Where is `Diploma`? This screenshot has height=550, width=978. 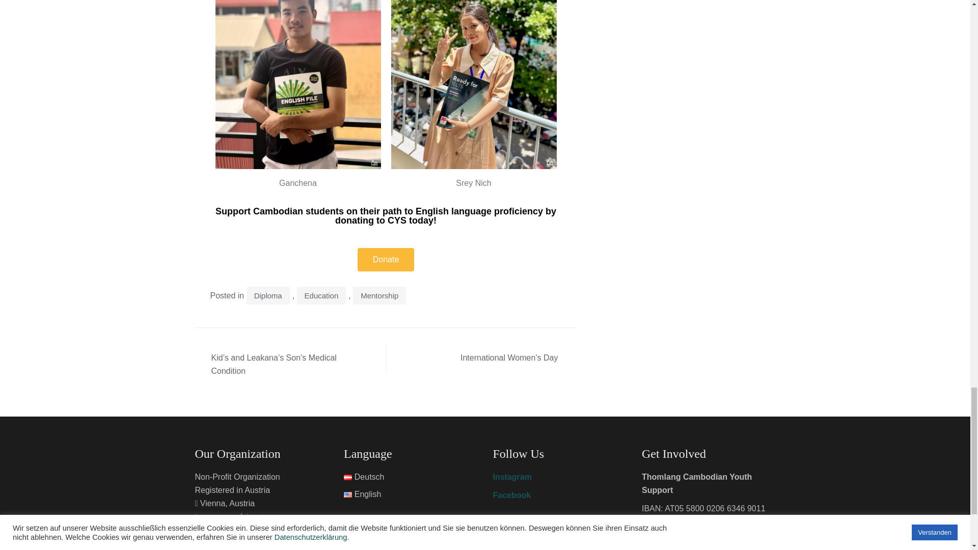
Diploma is located at coordinates (268, 295).